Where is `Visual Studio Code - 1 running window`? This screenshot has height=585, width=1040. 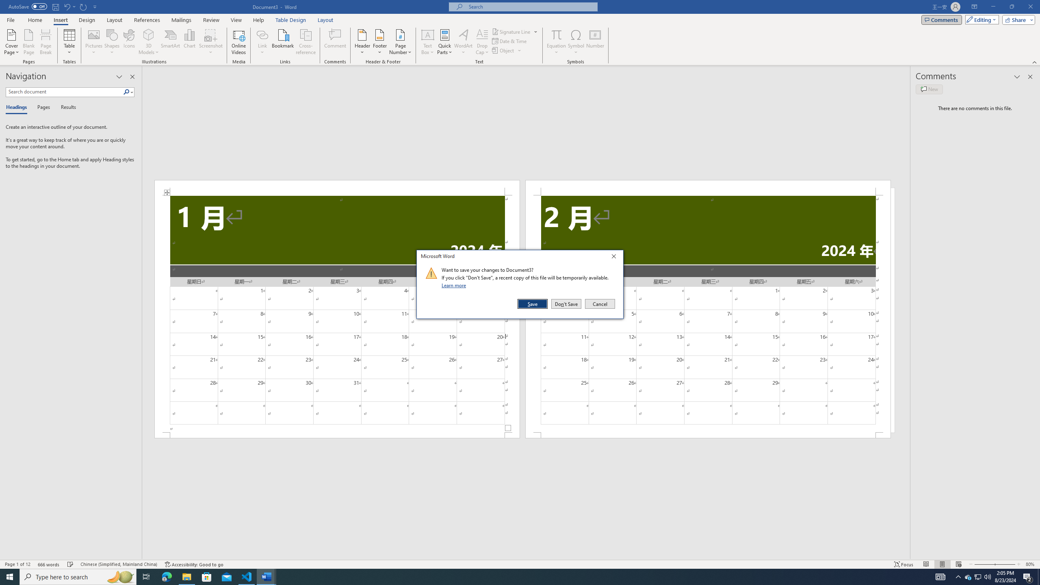 Visual Studio Code - 1 running window is located at coordinates (247, 577).